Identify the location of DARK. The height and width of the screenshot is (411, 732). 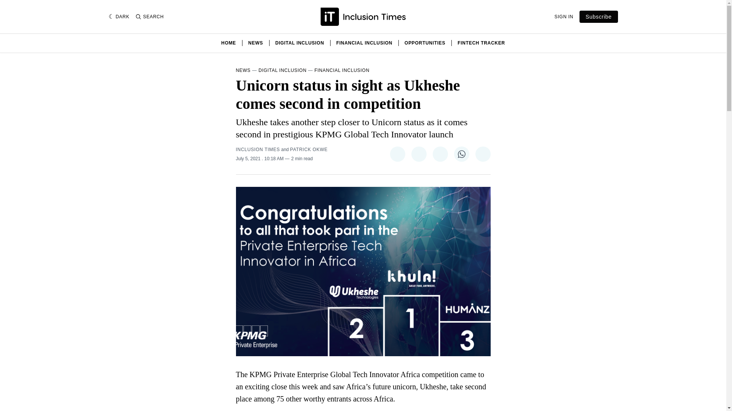
(119, 17).